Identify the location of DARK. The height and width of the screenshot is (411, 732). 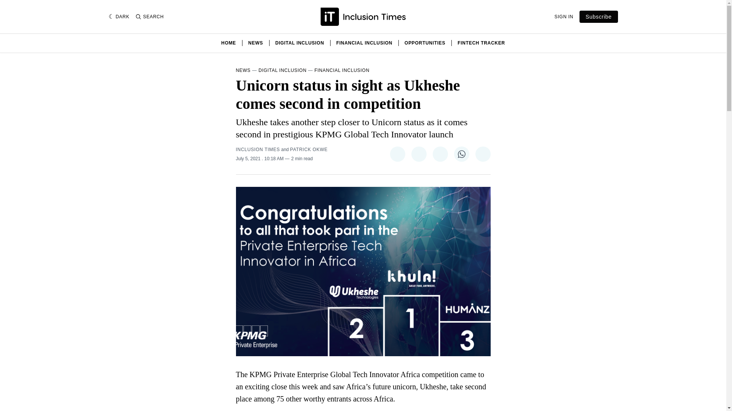
(119, 17).